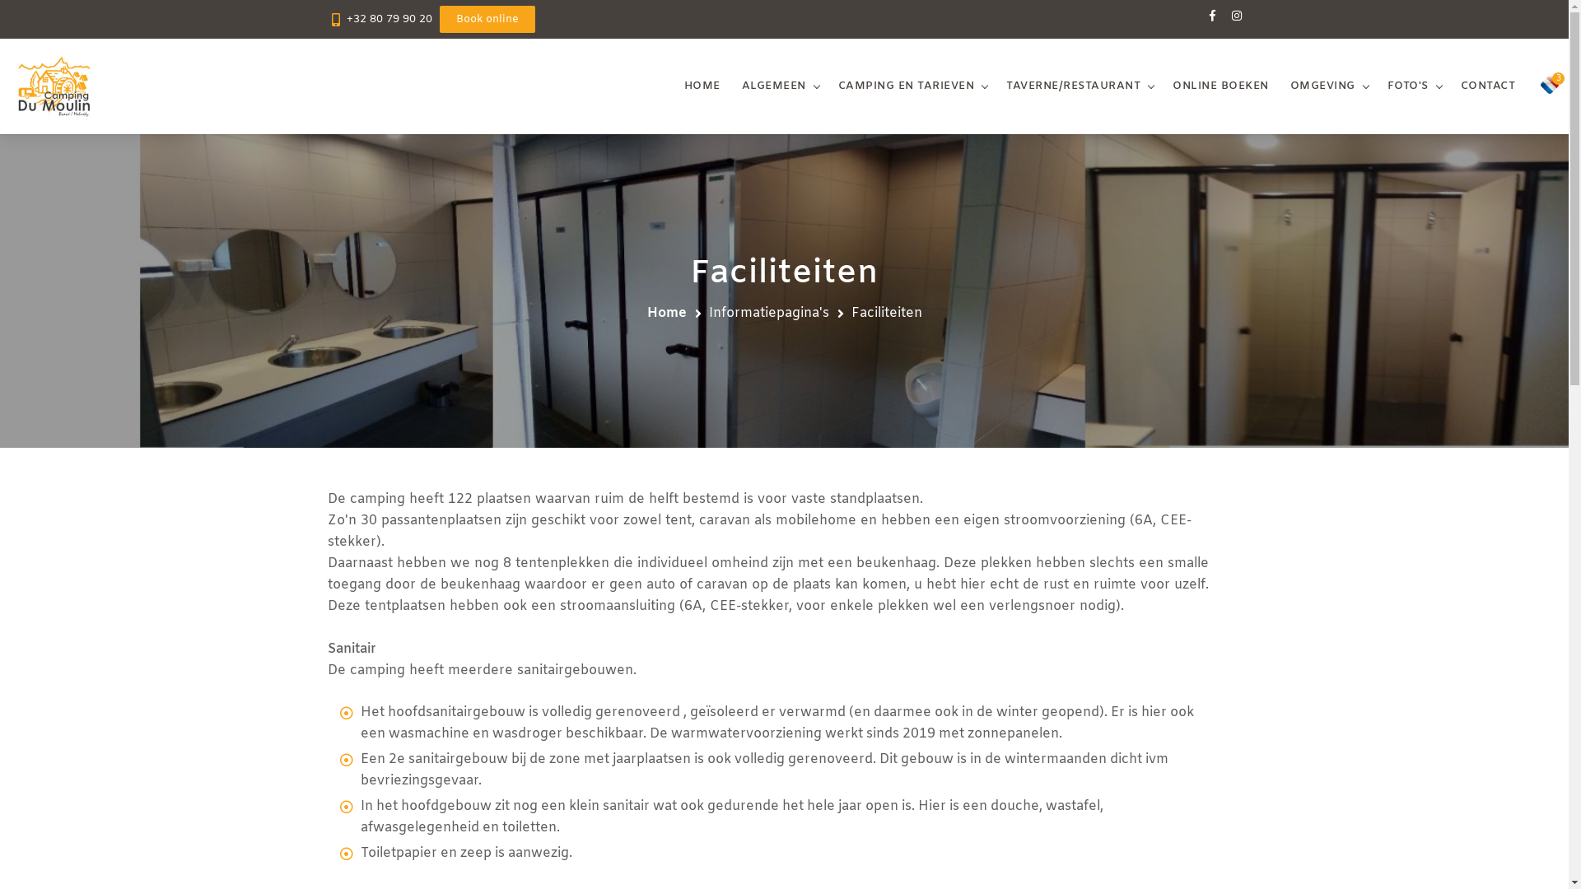 The image size is (1581, 889). I want to click on FOTO'S, so click(1407, 86).